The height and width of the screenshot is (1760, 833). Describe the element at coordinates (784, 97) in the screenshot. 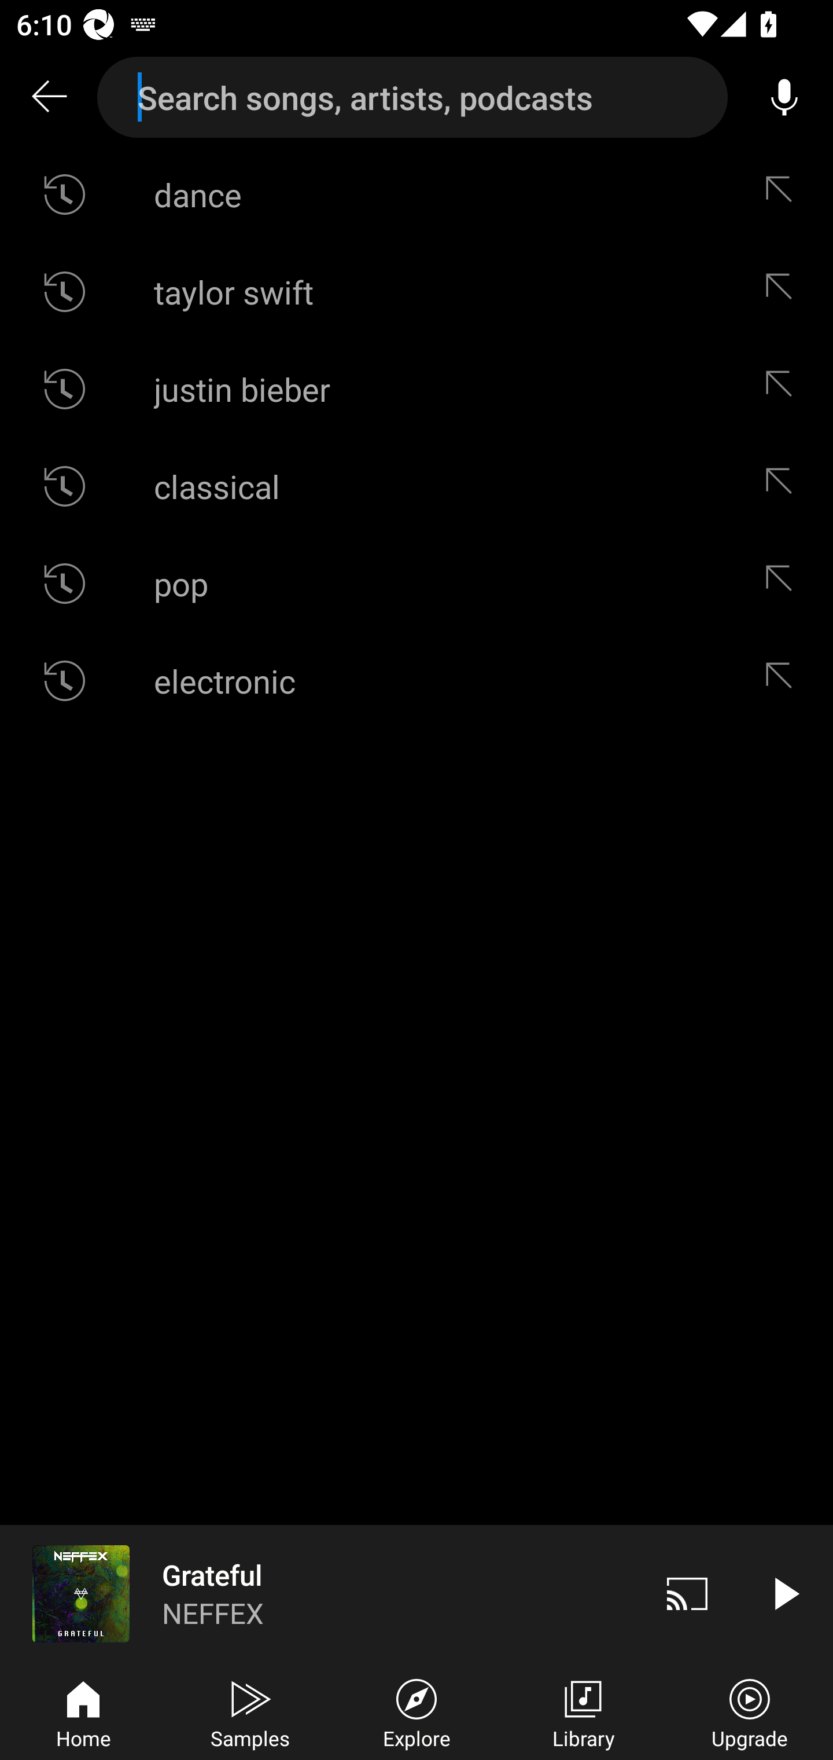

I see `Voice search` at that location.